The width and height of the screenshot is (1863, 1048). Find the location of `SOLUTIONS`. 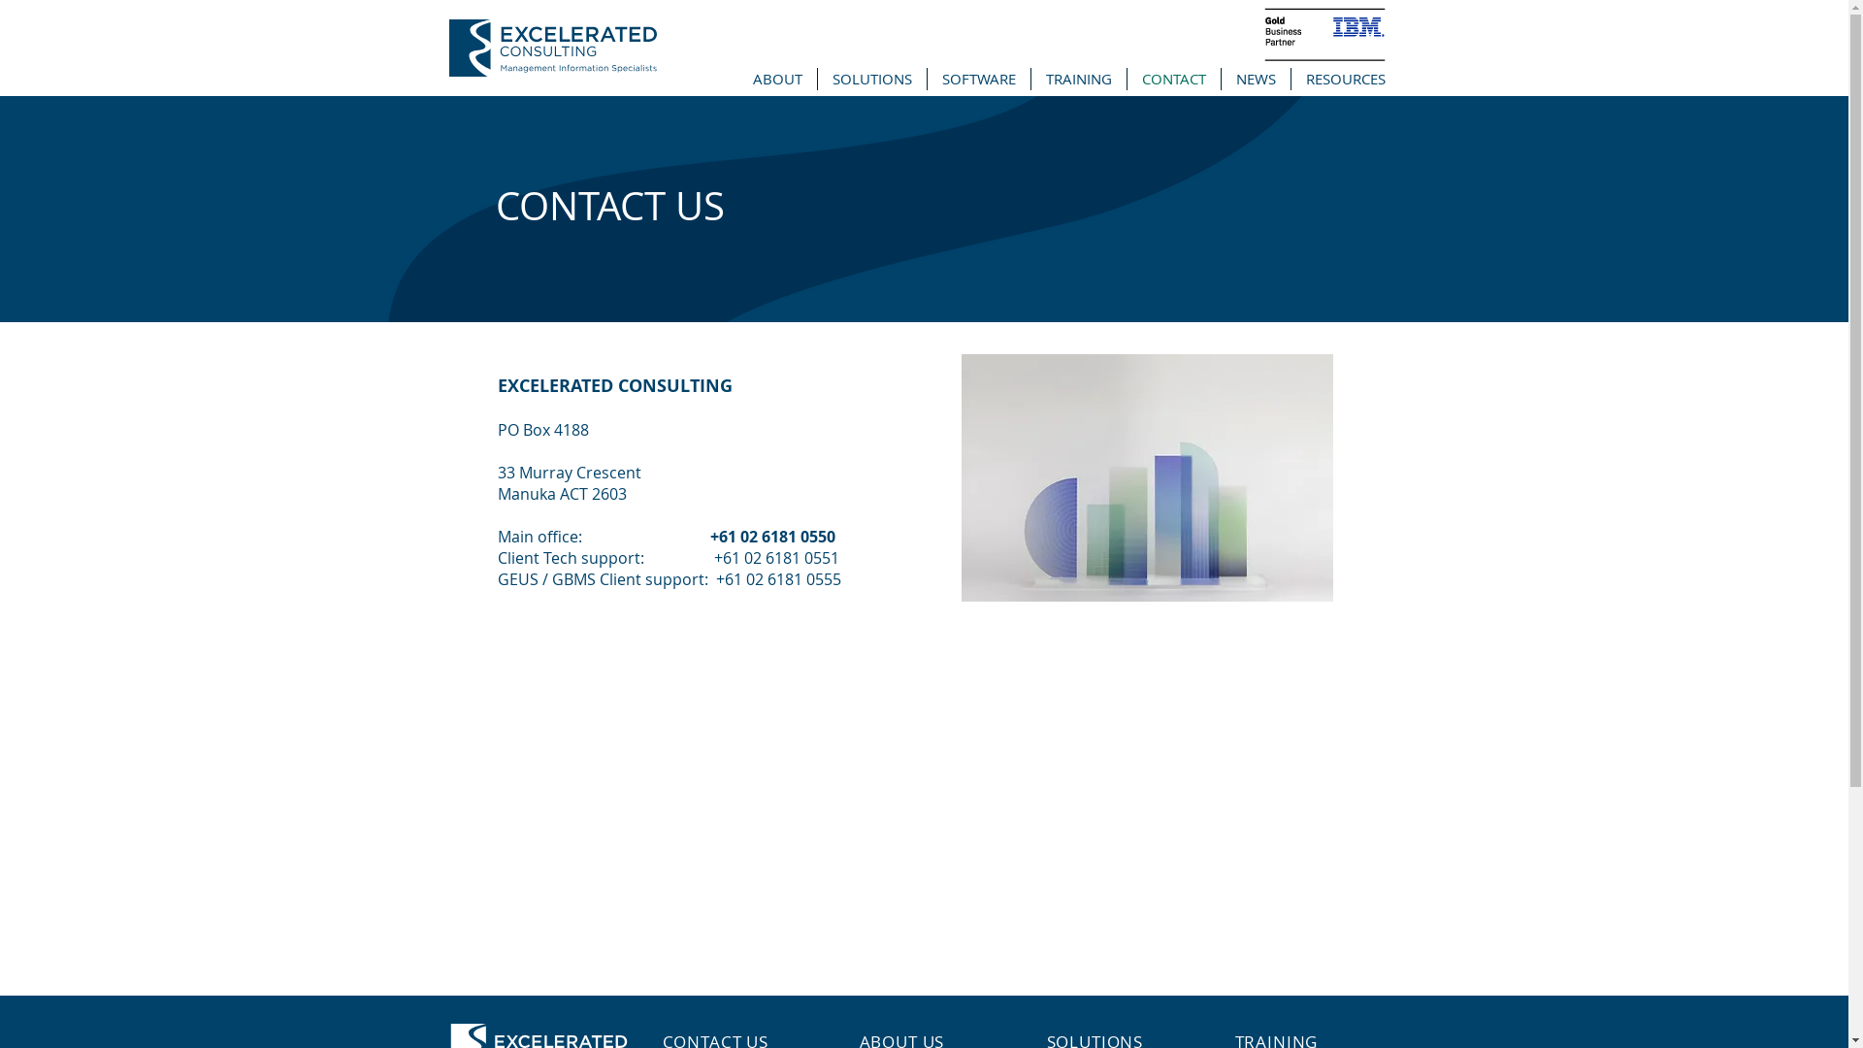

SOLUTIONS is located at coordinates (871, 80).